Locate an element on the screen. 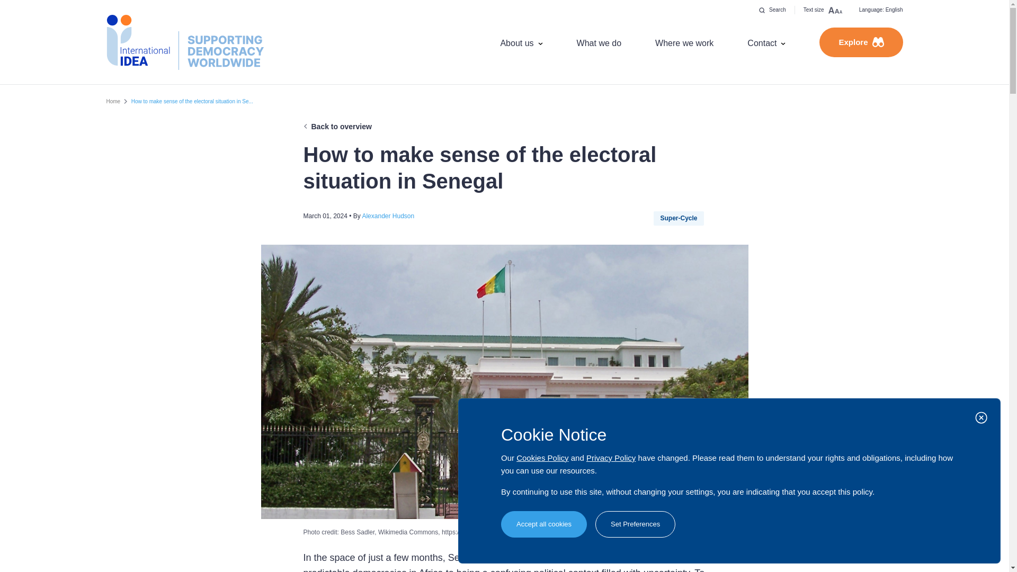 The height and width of the screenshot is (572, 1017). Text size is located at coordinates (823, 10).